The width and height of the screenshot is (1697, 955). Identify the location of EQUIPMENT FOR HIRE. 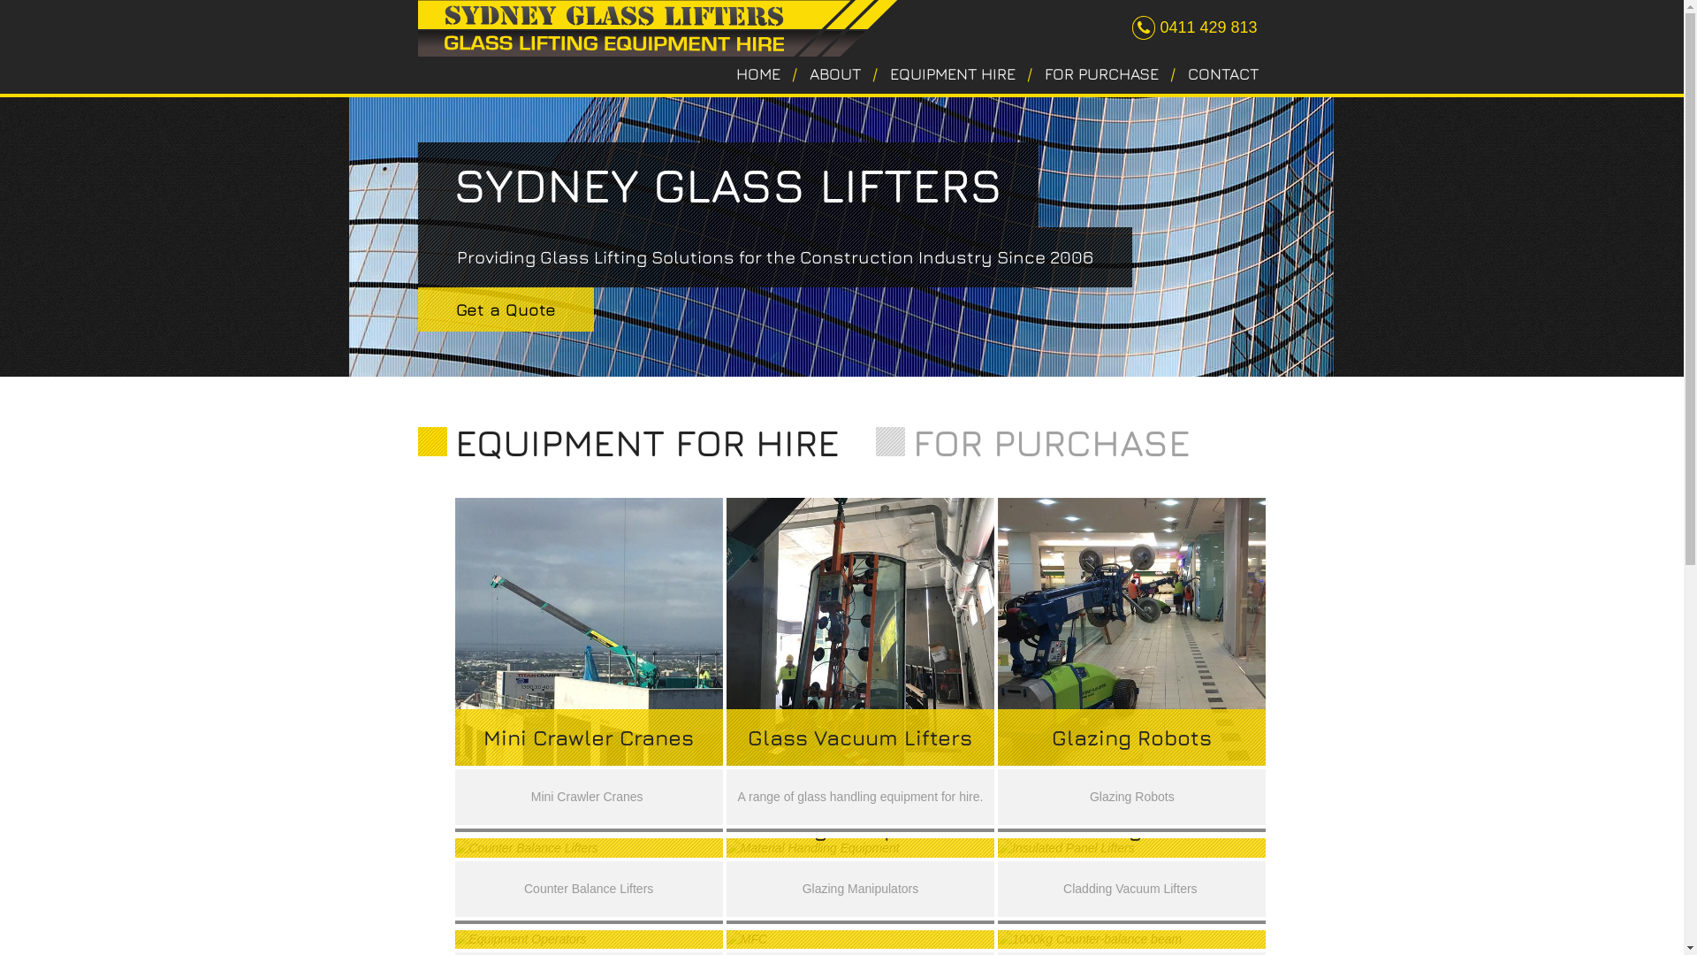
(628, 441).